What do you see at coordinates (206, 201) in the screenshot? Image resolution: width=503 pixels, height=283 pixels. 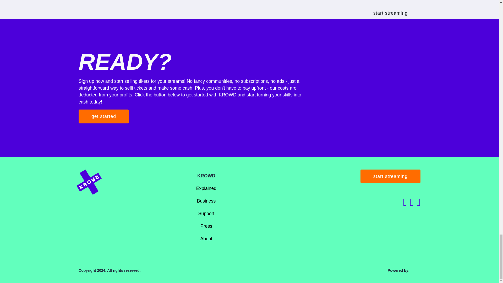 I see `Business` at bounding box center [206, 201].